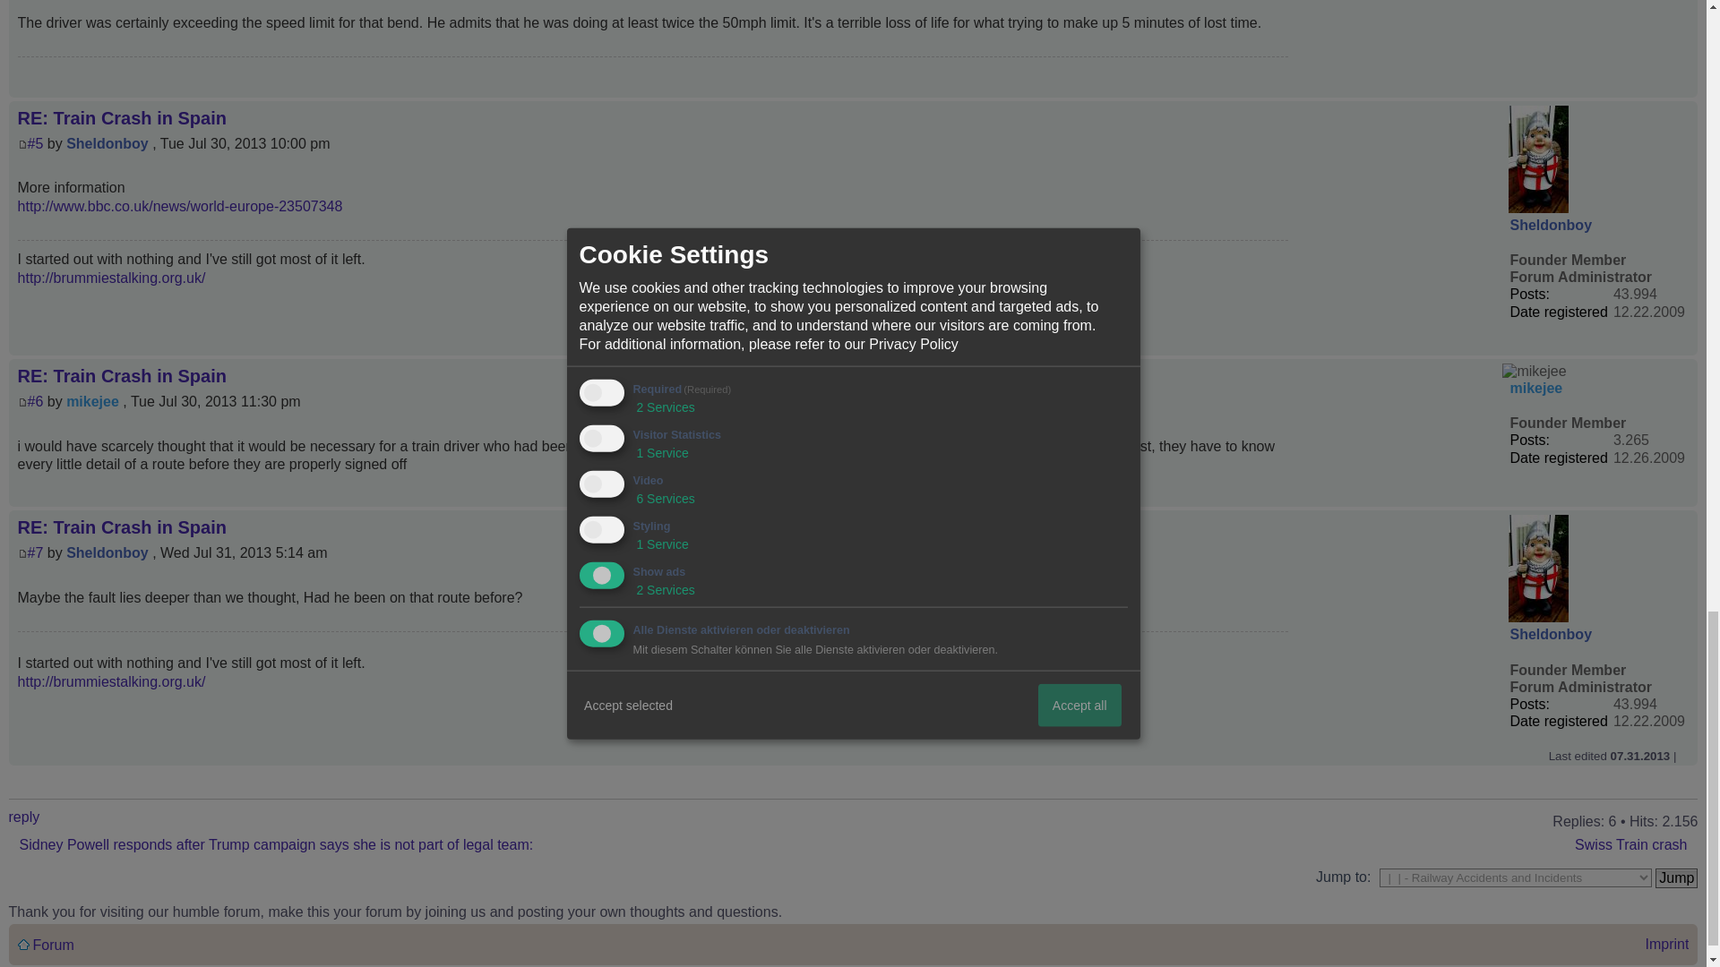 Image resolution: width=1720 pixels, height=967 pixels. I want to click on Jump, so click(1676, 877).